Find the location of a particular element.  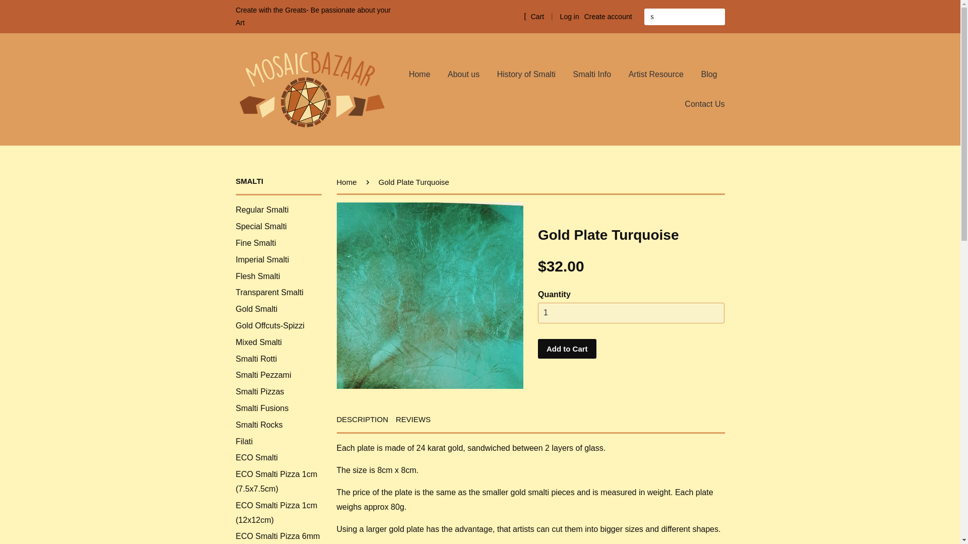

Back to the frontpage is located at coordinates (348, 182).